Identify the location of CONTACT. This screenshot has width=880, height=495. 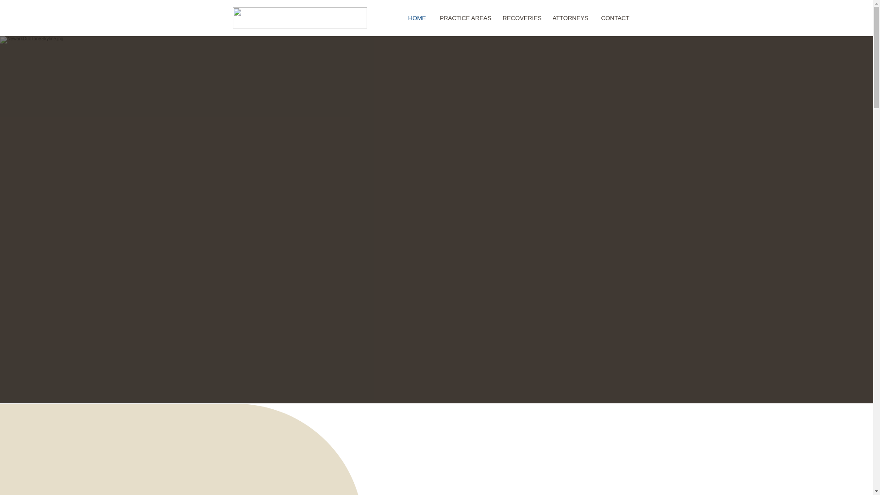
(615, 18).